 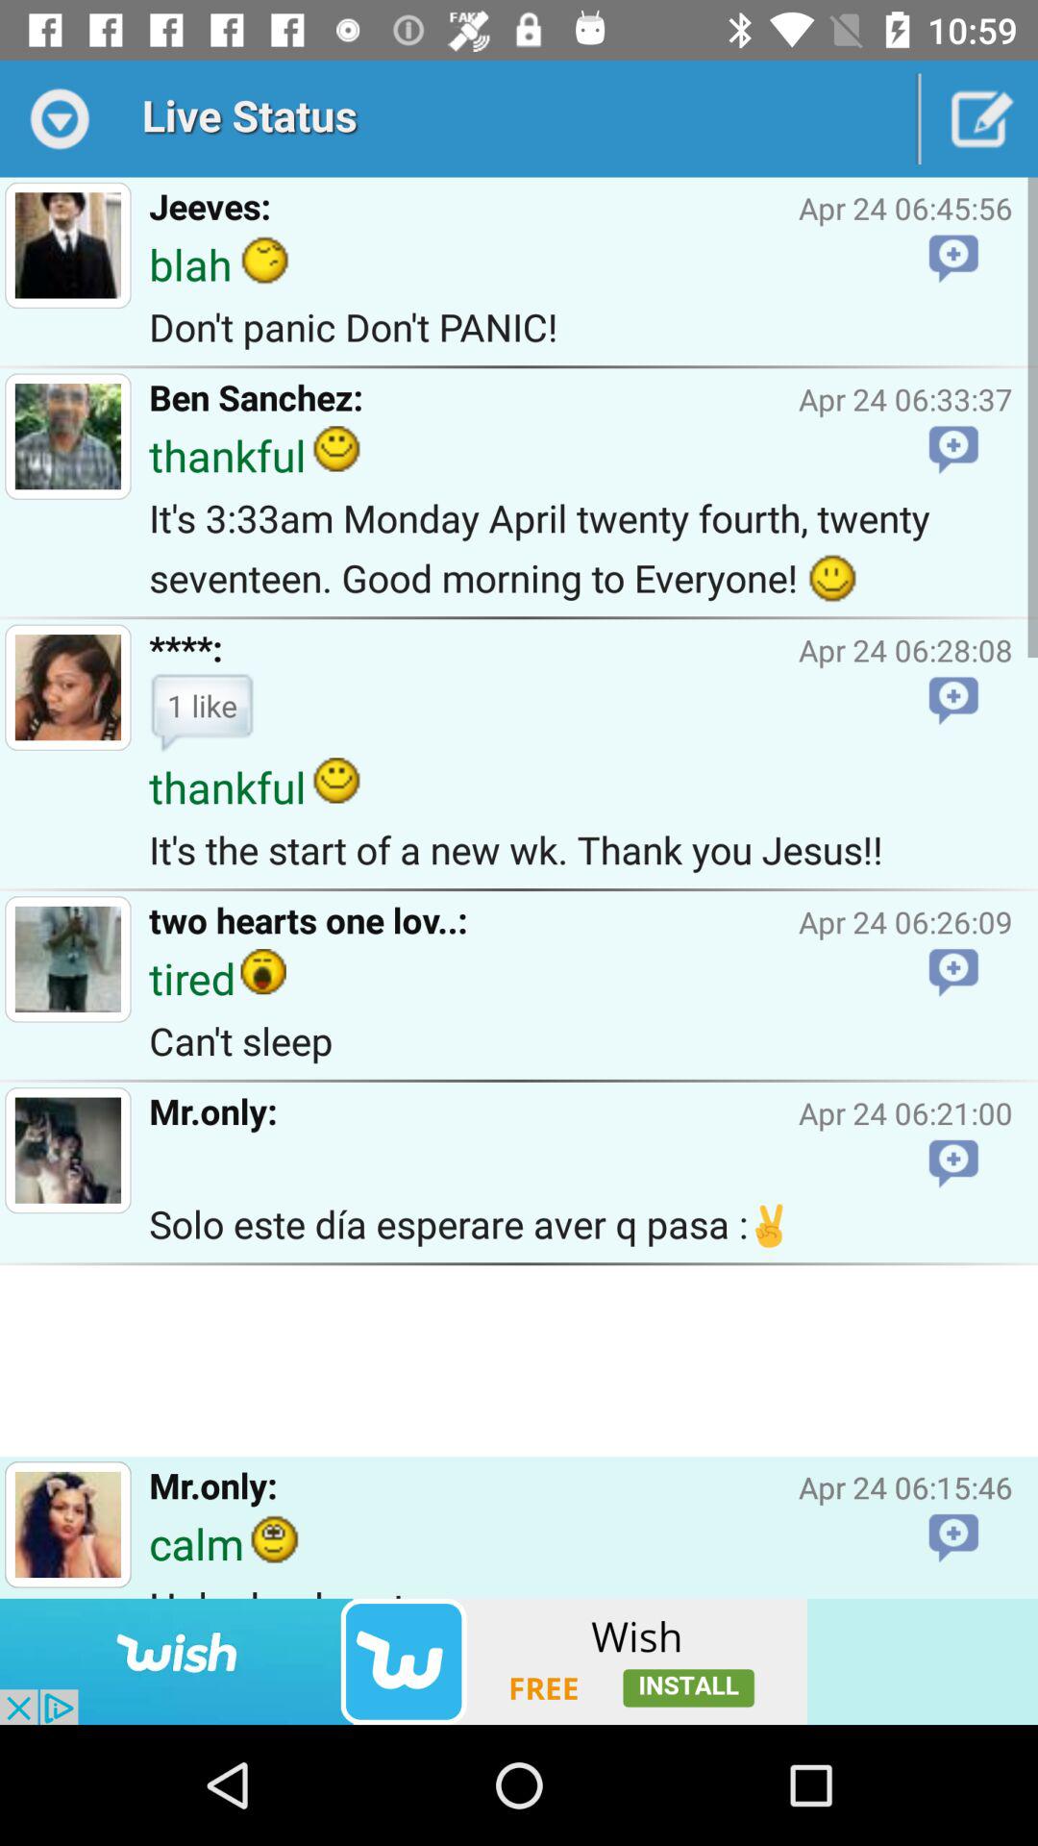 What do you see at coordinates (953, 702) in the screenshot?
I see `click on the like button which is visible as plus button` at bounding box center [953, 702].